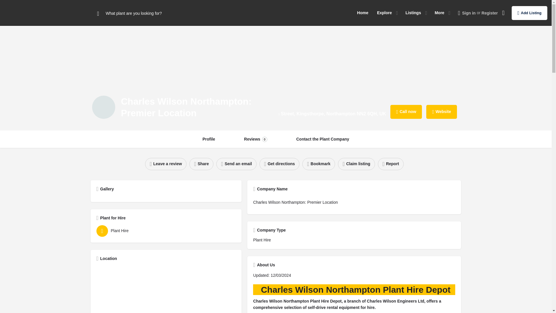 The width and height of the screenshot is (556, 313). What do you see at coordinates (440, 13) in the screenshot?
I see `Charles Wilson Northampton300` at bounding box center [440, 13].